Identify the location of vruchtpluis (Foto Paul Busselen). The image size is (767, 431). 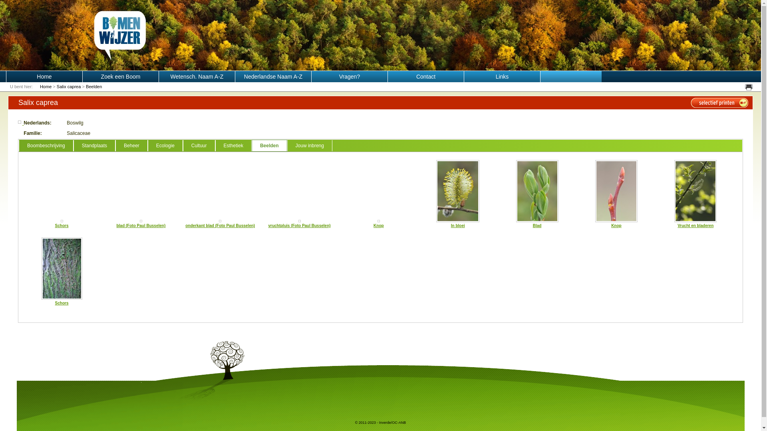
(300, 221).